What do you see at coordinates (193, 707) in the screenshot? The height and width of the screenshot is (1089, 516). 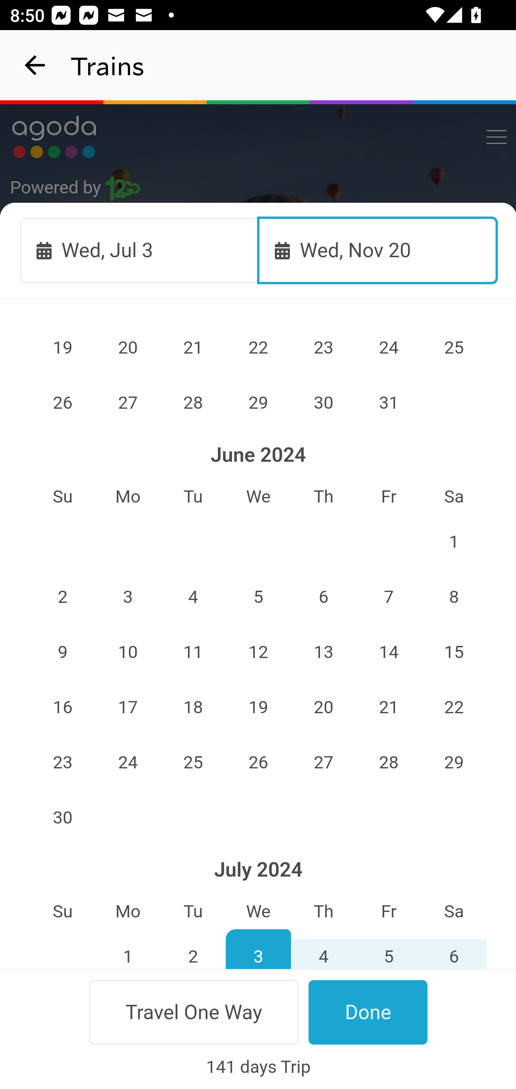 I see `18` at bounding box center [193, 707].